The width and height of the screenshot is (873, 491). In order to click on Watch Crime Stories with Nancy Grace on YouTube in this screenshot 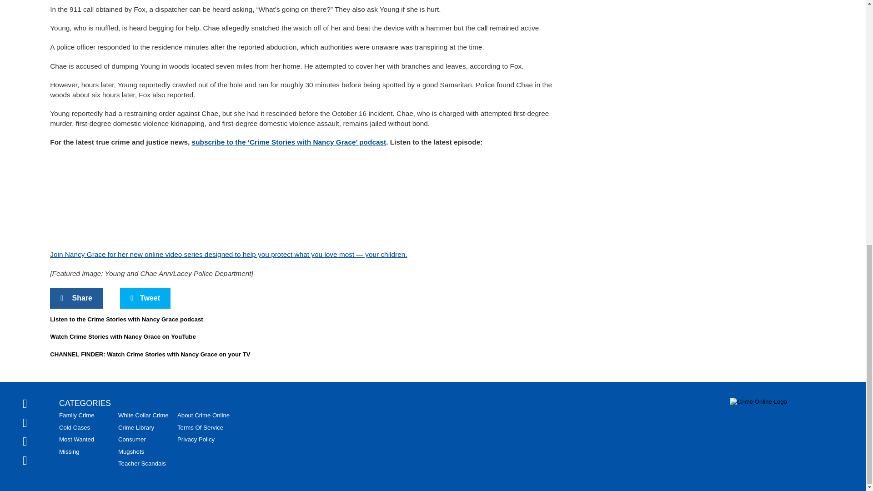, I will do `click(123, 336)`.